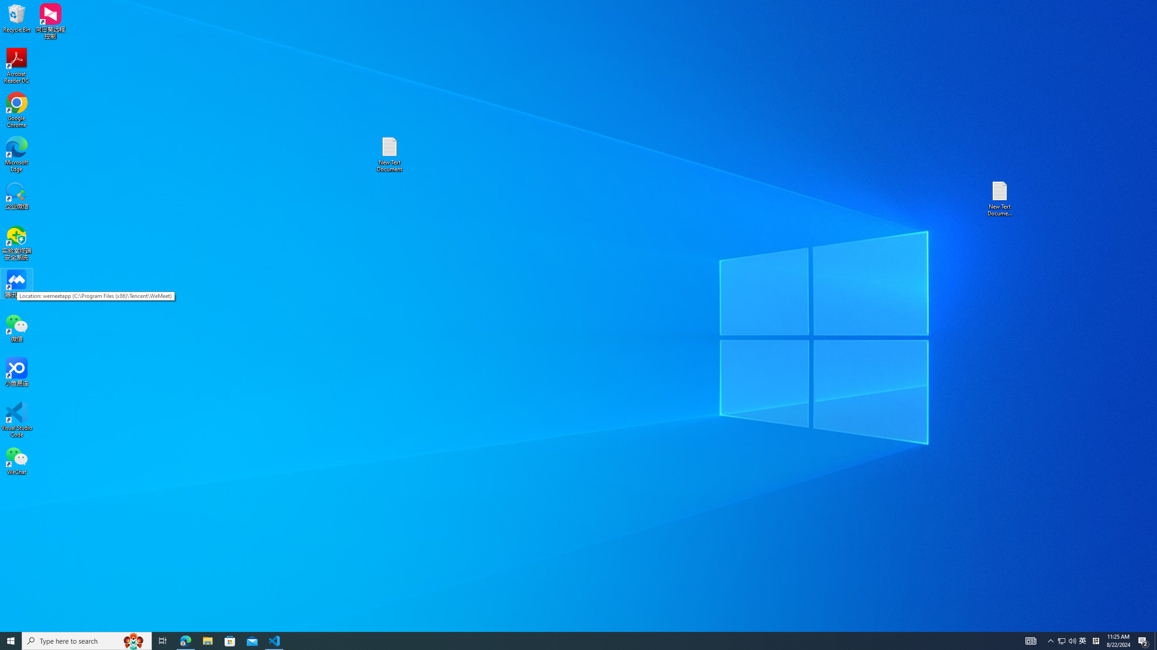  I want to click on Start, so click(11, 641).